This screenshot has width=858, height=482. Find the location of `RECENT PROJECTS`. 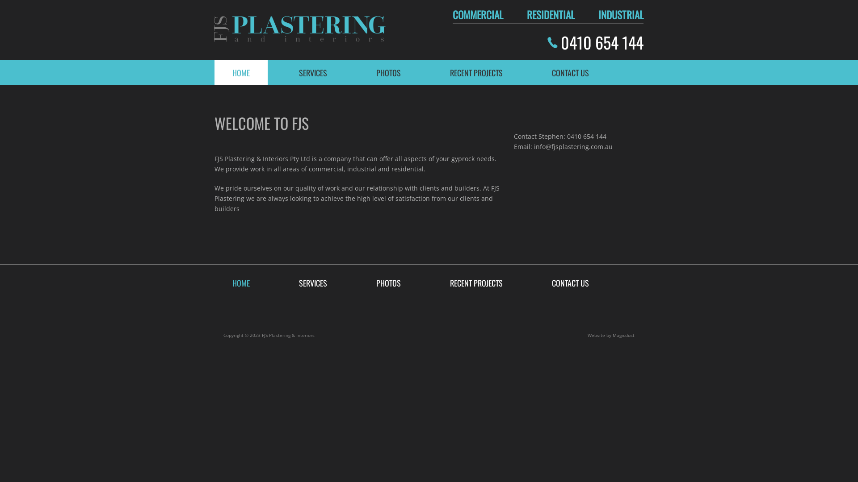

RECENT PROJECTS is located at coordinates (476, 73).